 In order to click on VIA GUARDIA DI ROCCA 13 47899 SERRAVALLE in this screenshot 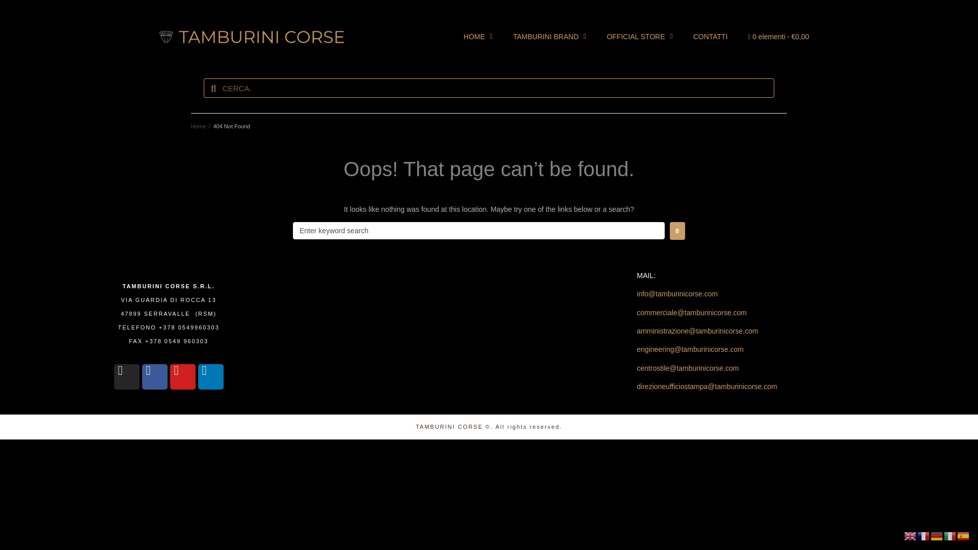, I will do `click(438, 335)`.